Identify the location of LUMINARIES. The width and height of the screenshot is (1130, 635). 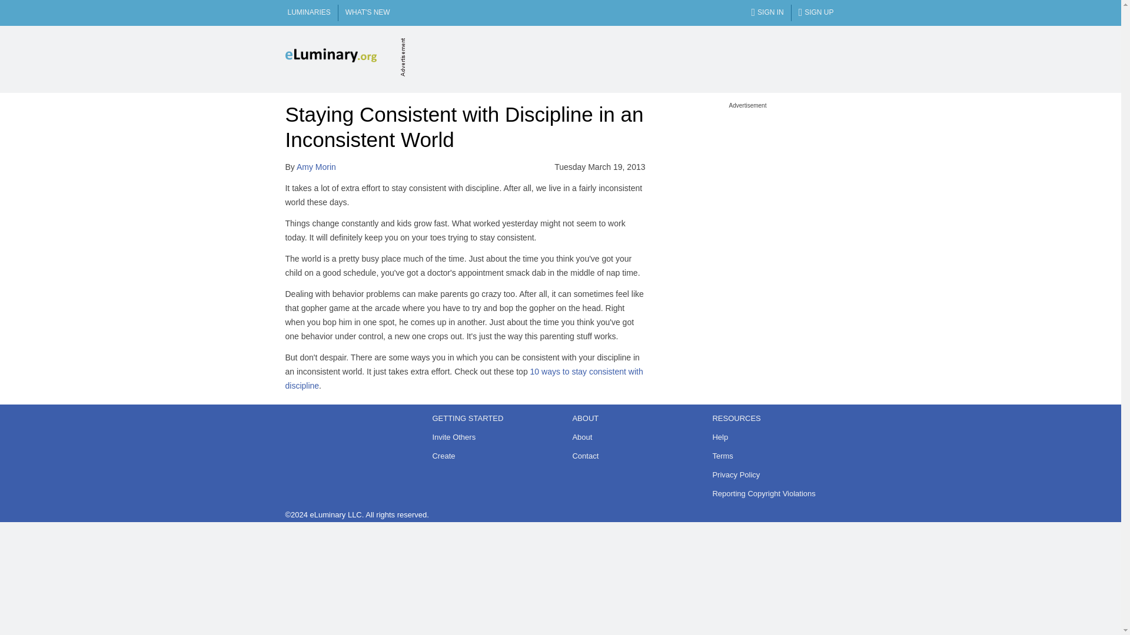
(308, 13).